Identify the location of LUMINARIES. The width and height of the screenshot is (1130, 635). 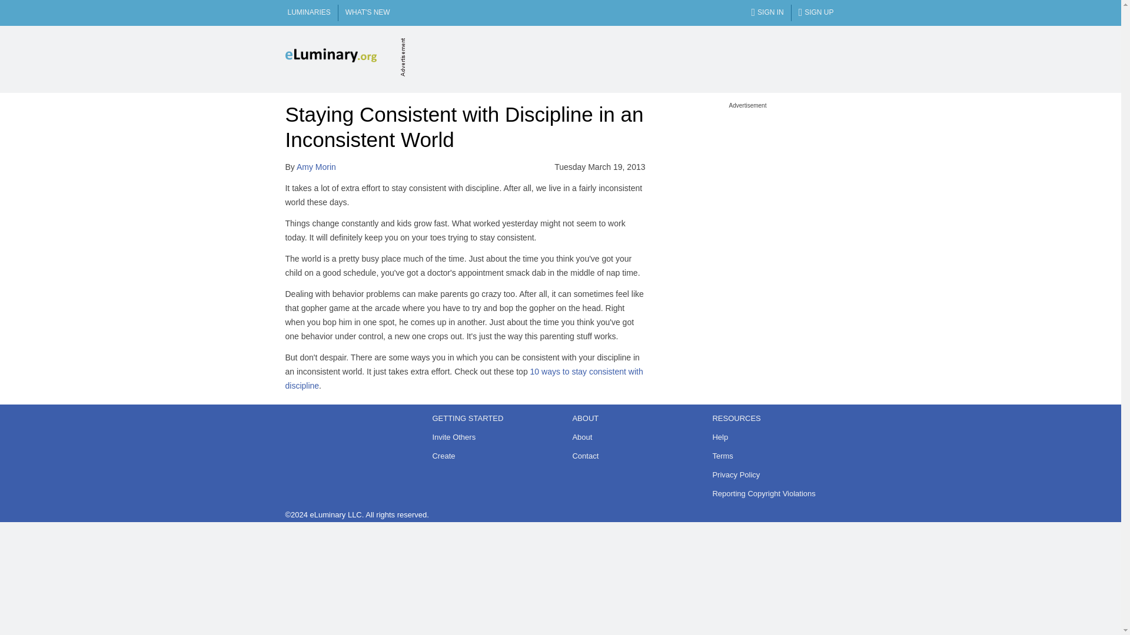
(308, 13).